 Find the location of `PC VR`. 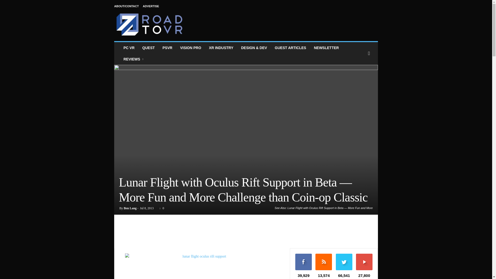

PC VR is located at coordinates (129, 48).